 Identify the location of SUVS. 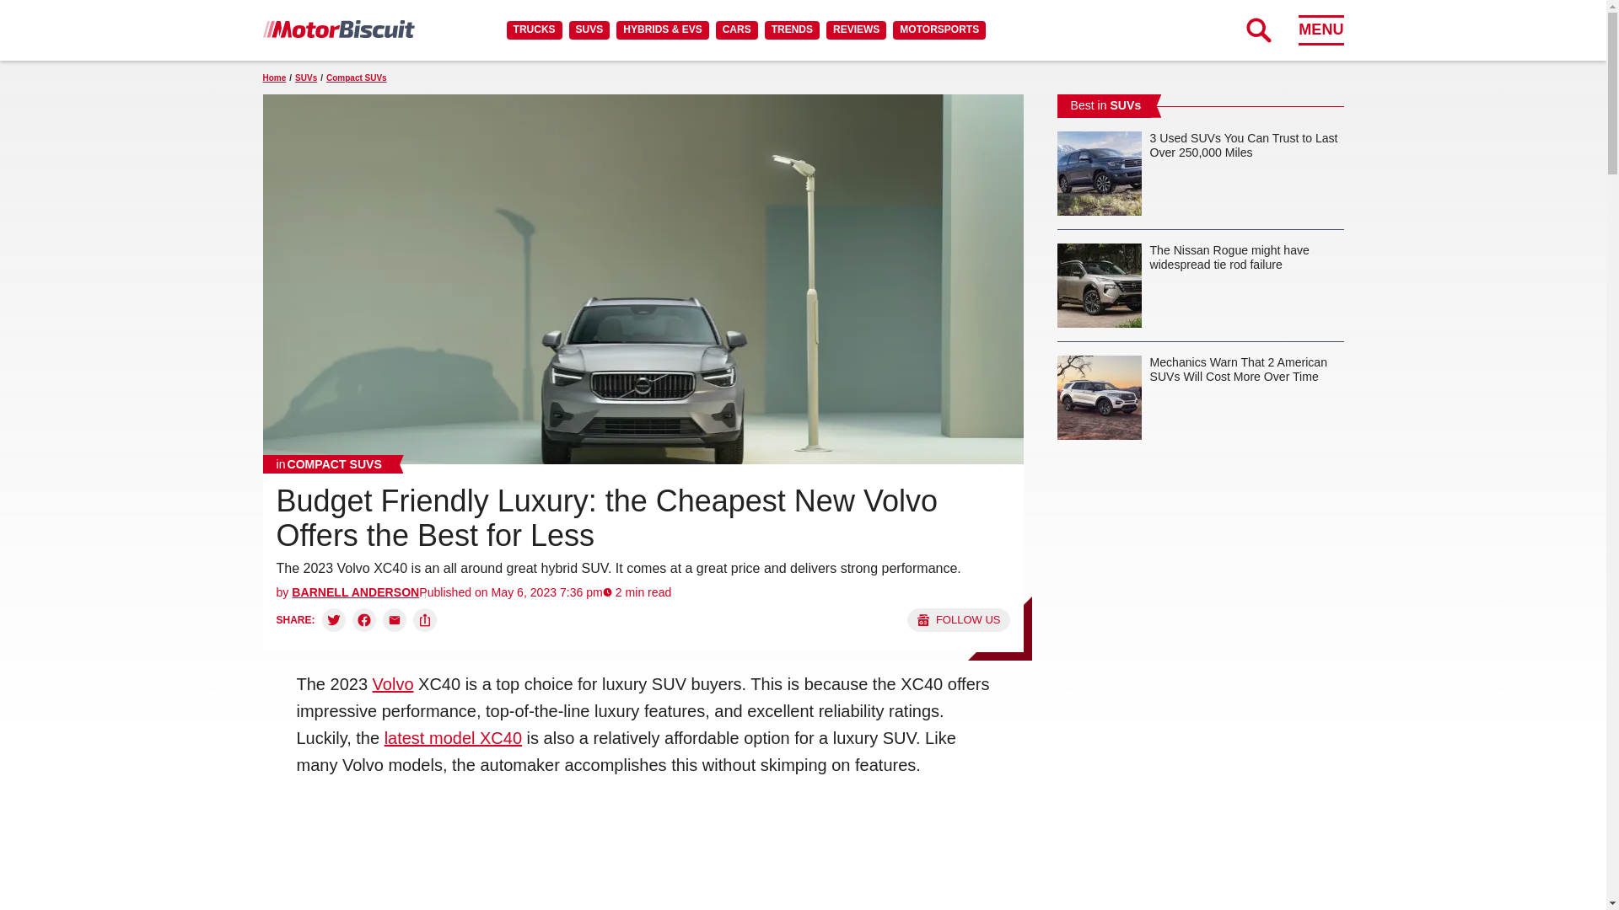
(589, 29).